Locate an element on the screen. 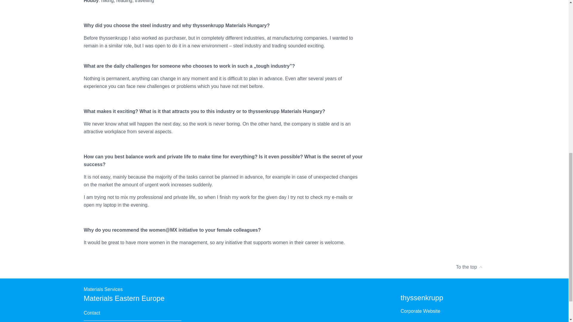 The height and width of the screenshot is (322, 573). Contact is located at coordinates (92, 313).